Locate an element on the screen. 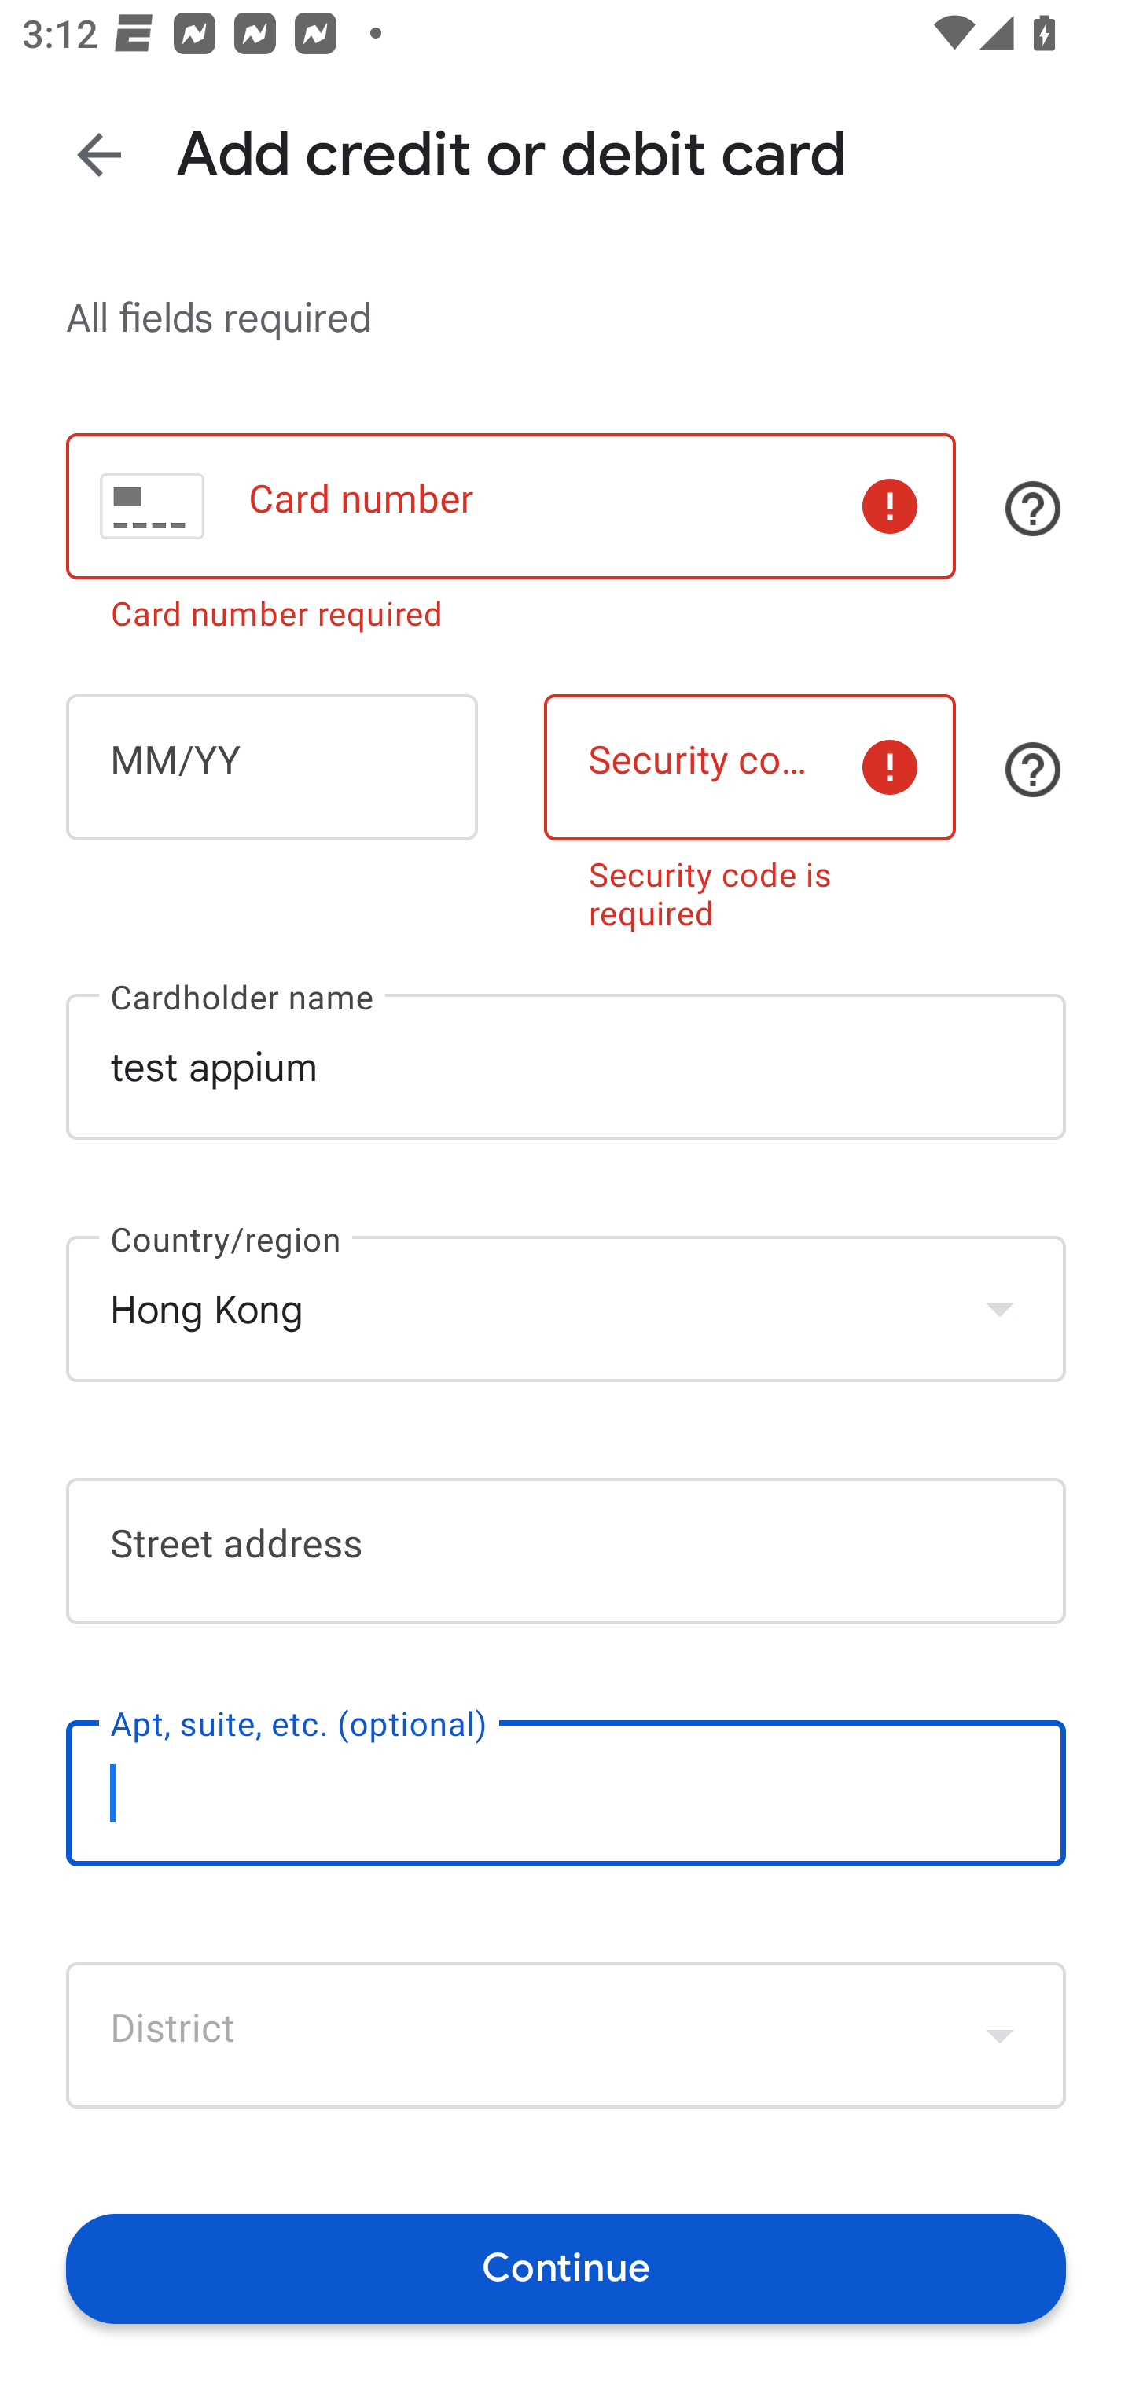  Card number is located at coordinates (510, 505).